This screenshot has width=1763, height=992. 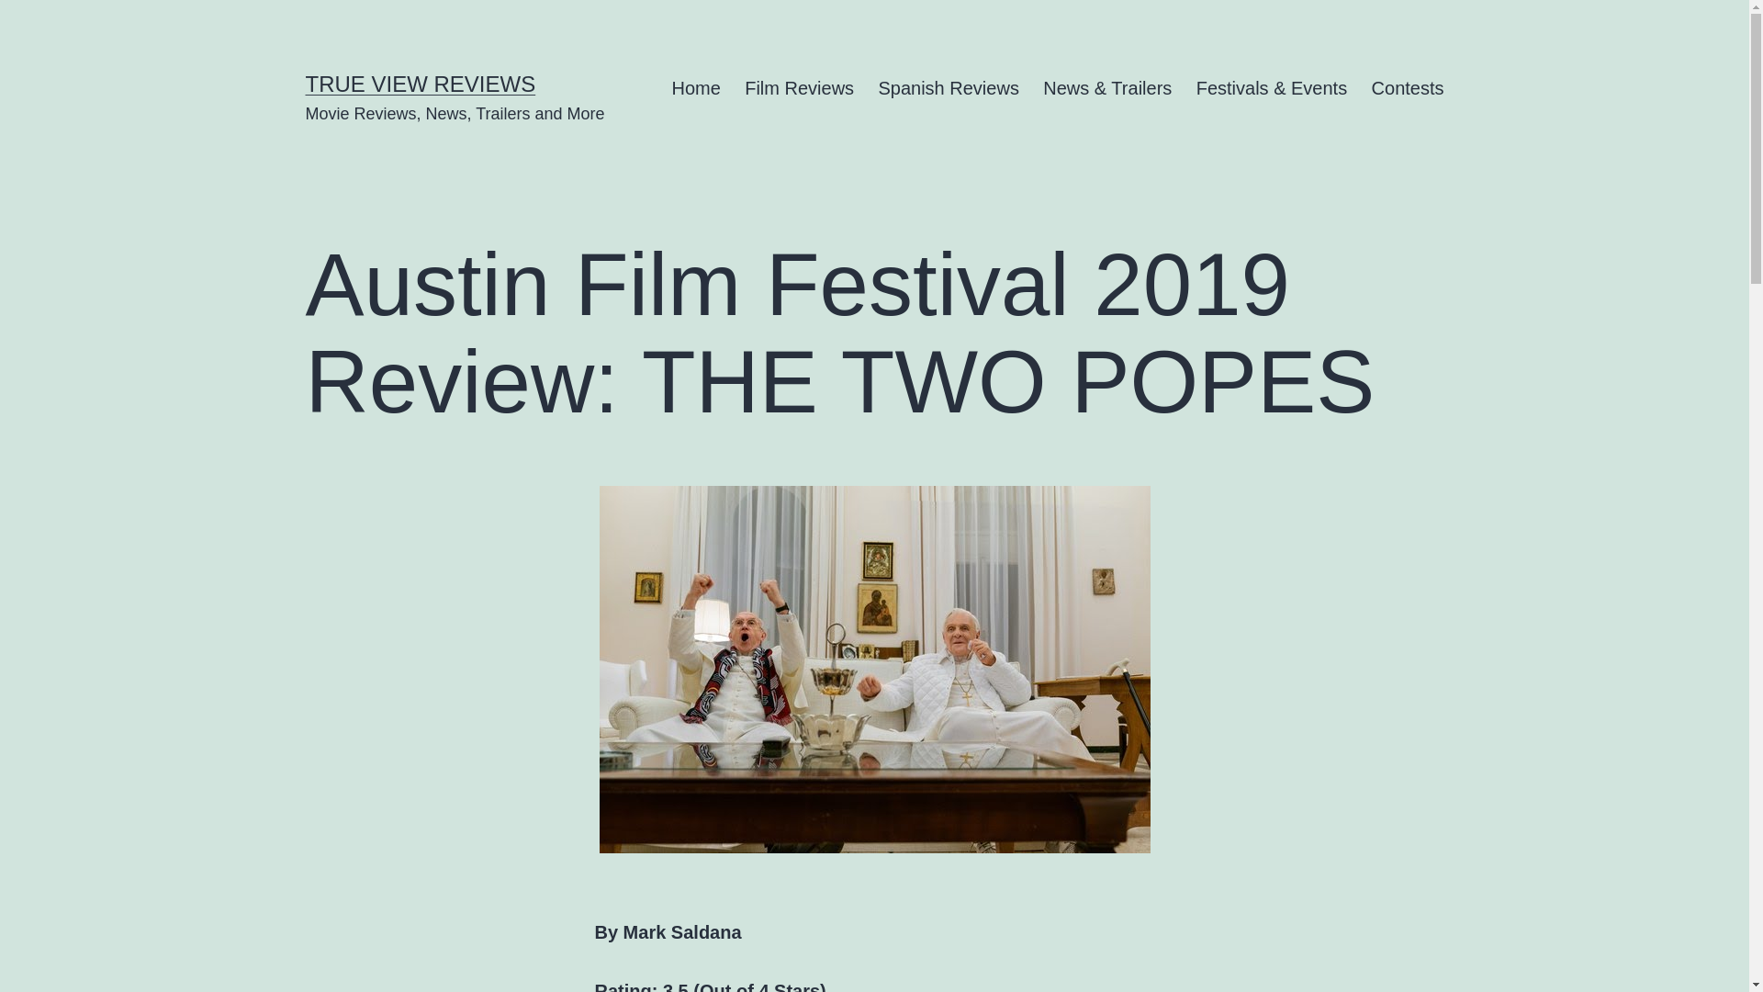 What do you see at coordinates (799, 88) in the screenshot?
I see `Film Reviews` at bounding box center [799, 88].